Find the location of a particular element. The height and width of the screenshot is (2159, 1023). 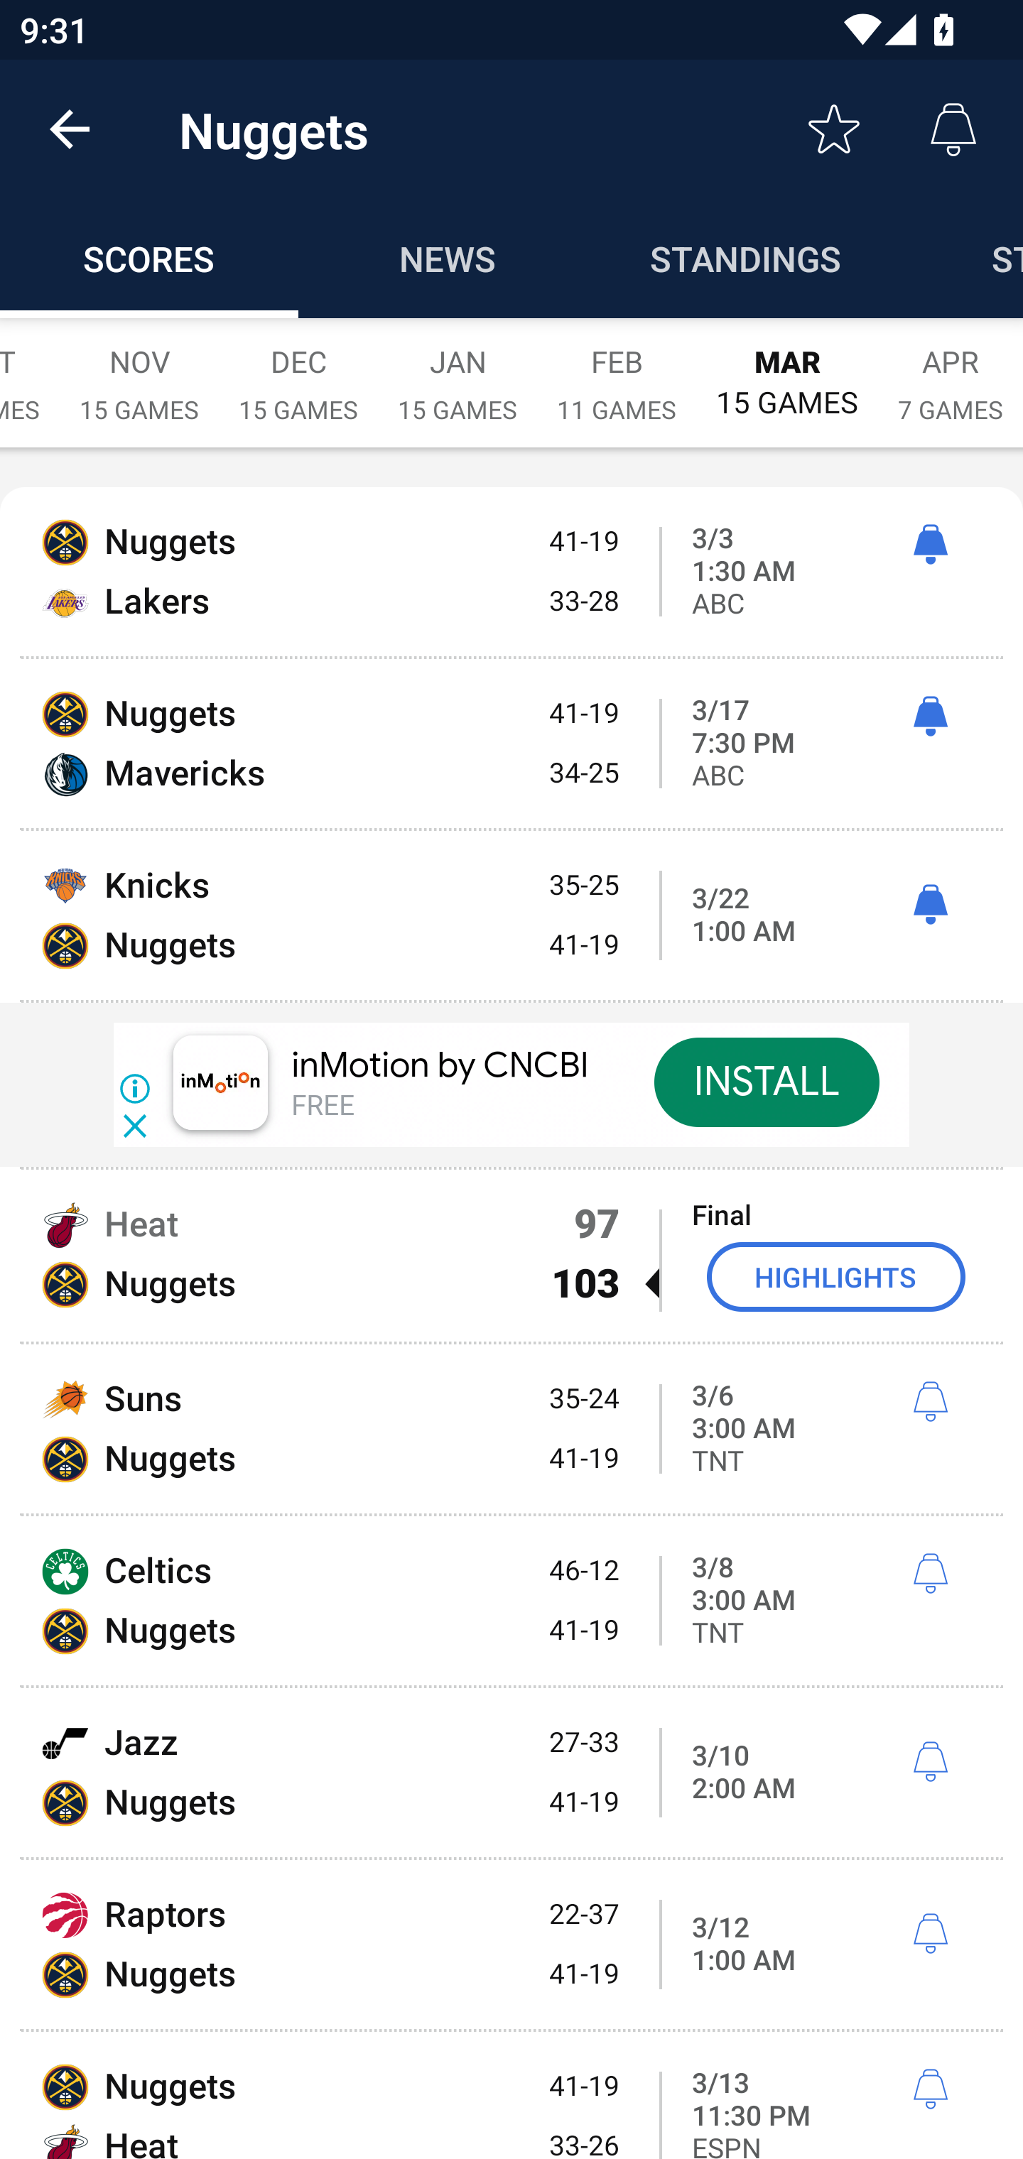

NOV 15 GAMES is located at coordinates (139, 369).